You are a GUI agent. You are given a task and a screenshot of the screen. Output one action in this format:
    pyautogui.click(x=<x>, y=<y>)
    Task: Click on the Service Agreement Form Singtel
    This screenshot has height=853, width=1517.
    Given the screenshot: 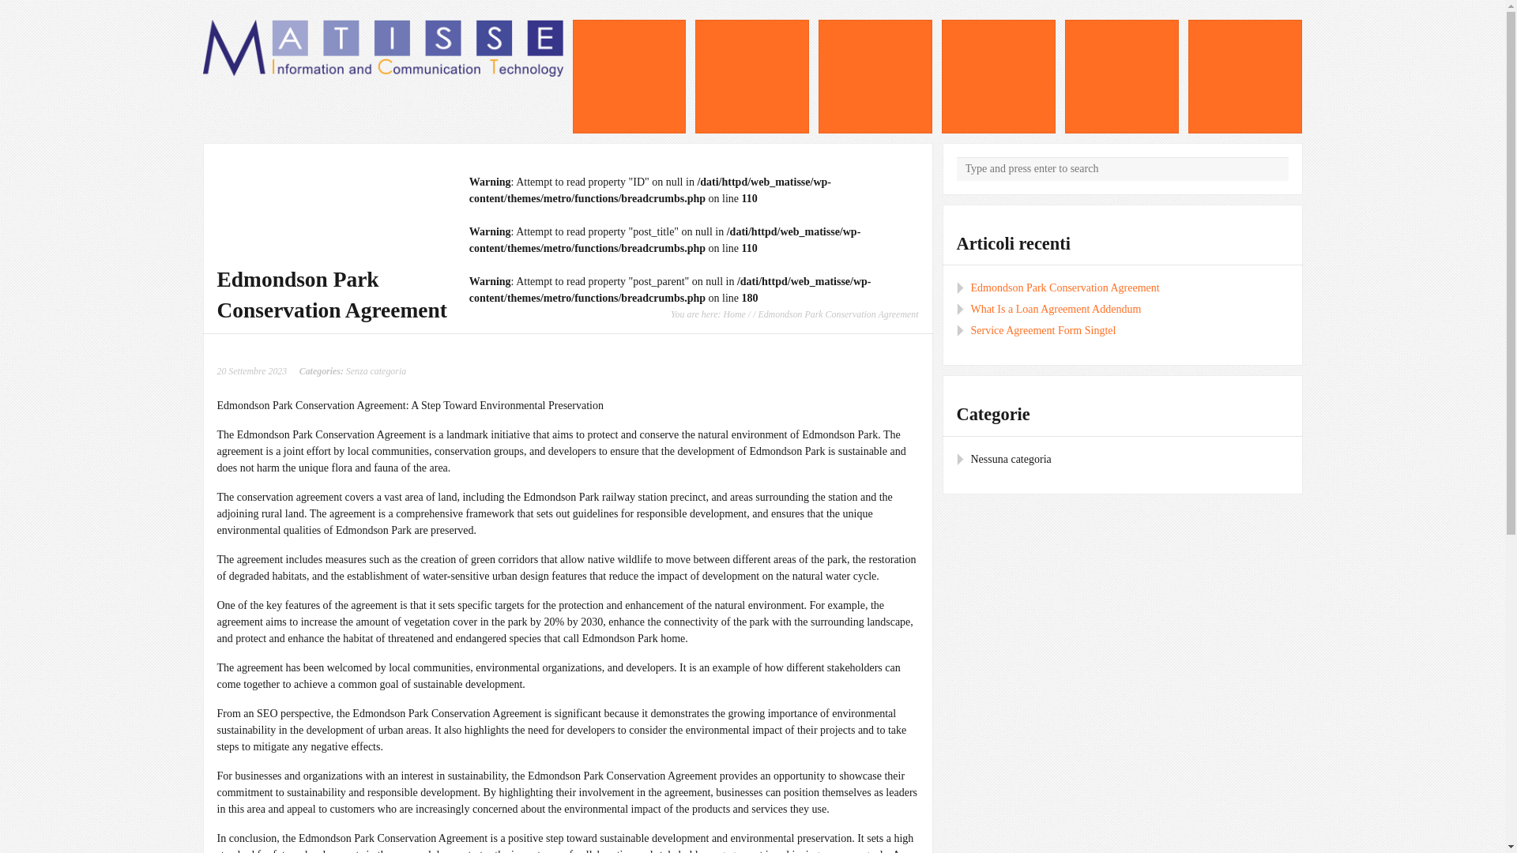 What is the action you would take?
    pyautogui.click(x=1043, y=330)
    